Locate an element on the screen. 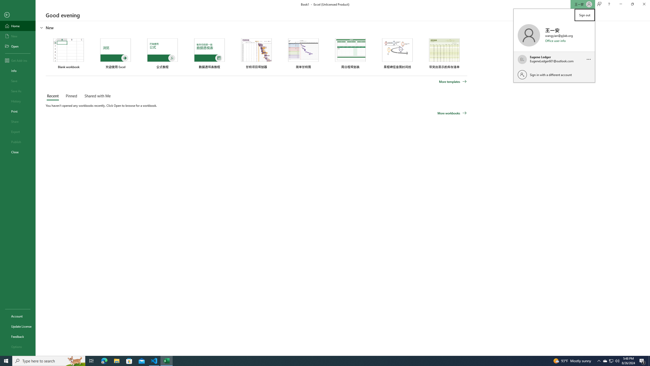 The width and height of the screenshot is (650, 366). User Promoted Notification Area is located at coordinates (611, 361).